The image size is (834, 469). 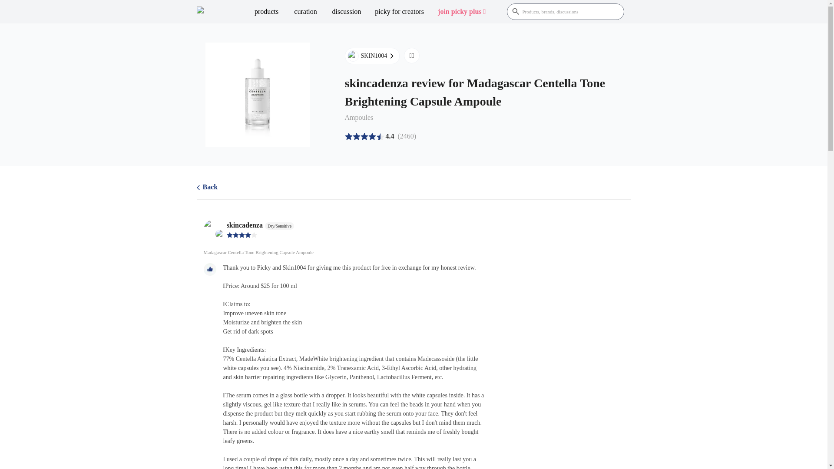 What do you see at coordinates (399, 11) in the screenshot?
I see `picky for creators` at bounding box center [399, 11].